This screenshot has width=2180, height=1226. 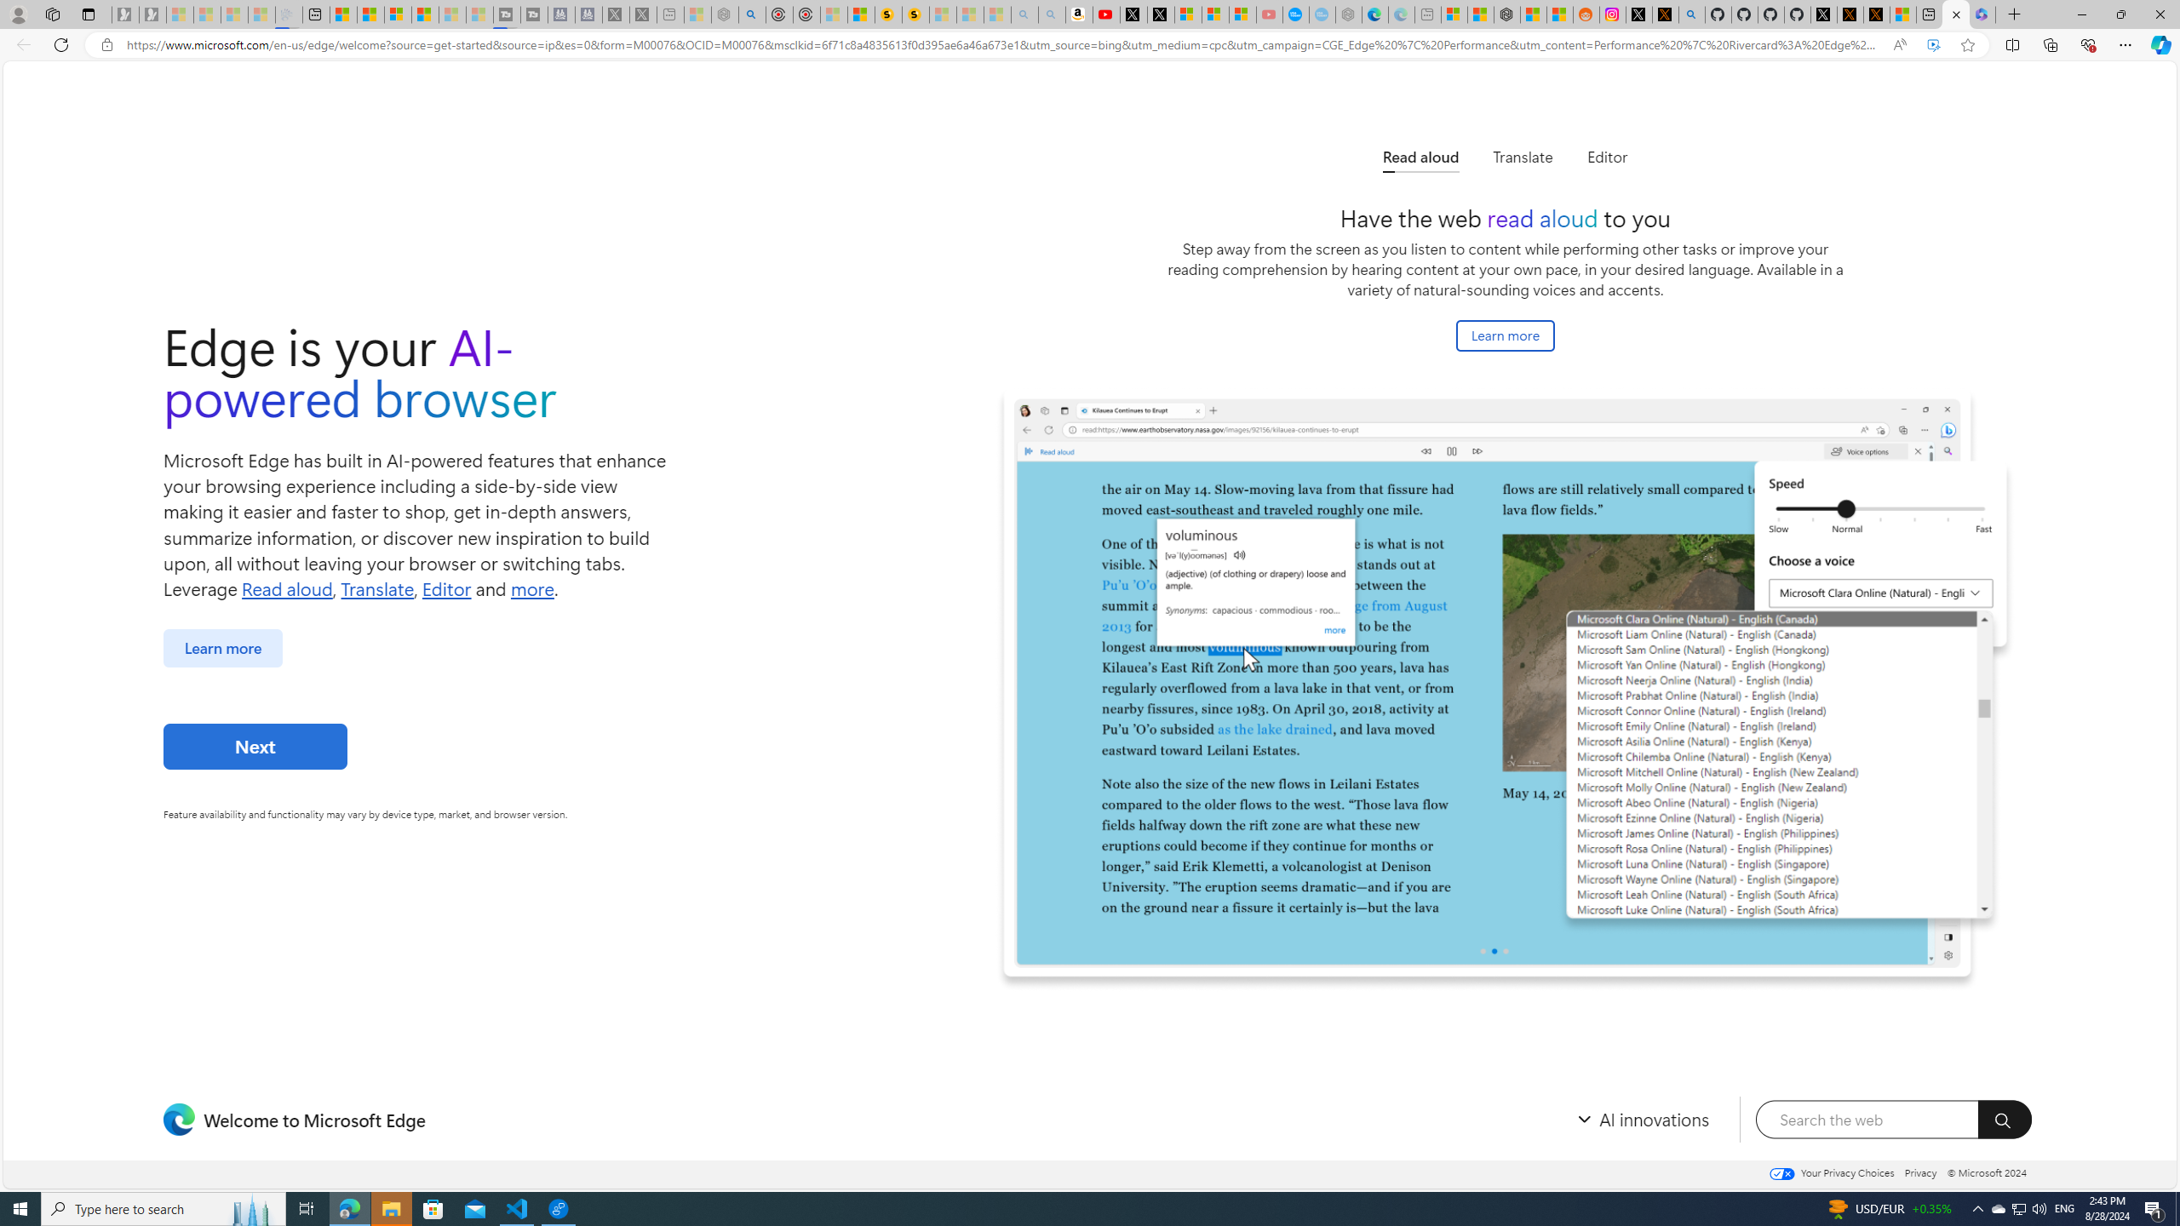 What do you see at coordinates (1090, 45) in the screenshot?
I see `App bar` at bounding box center [1090, 45].